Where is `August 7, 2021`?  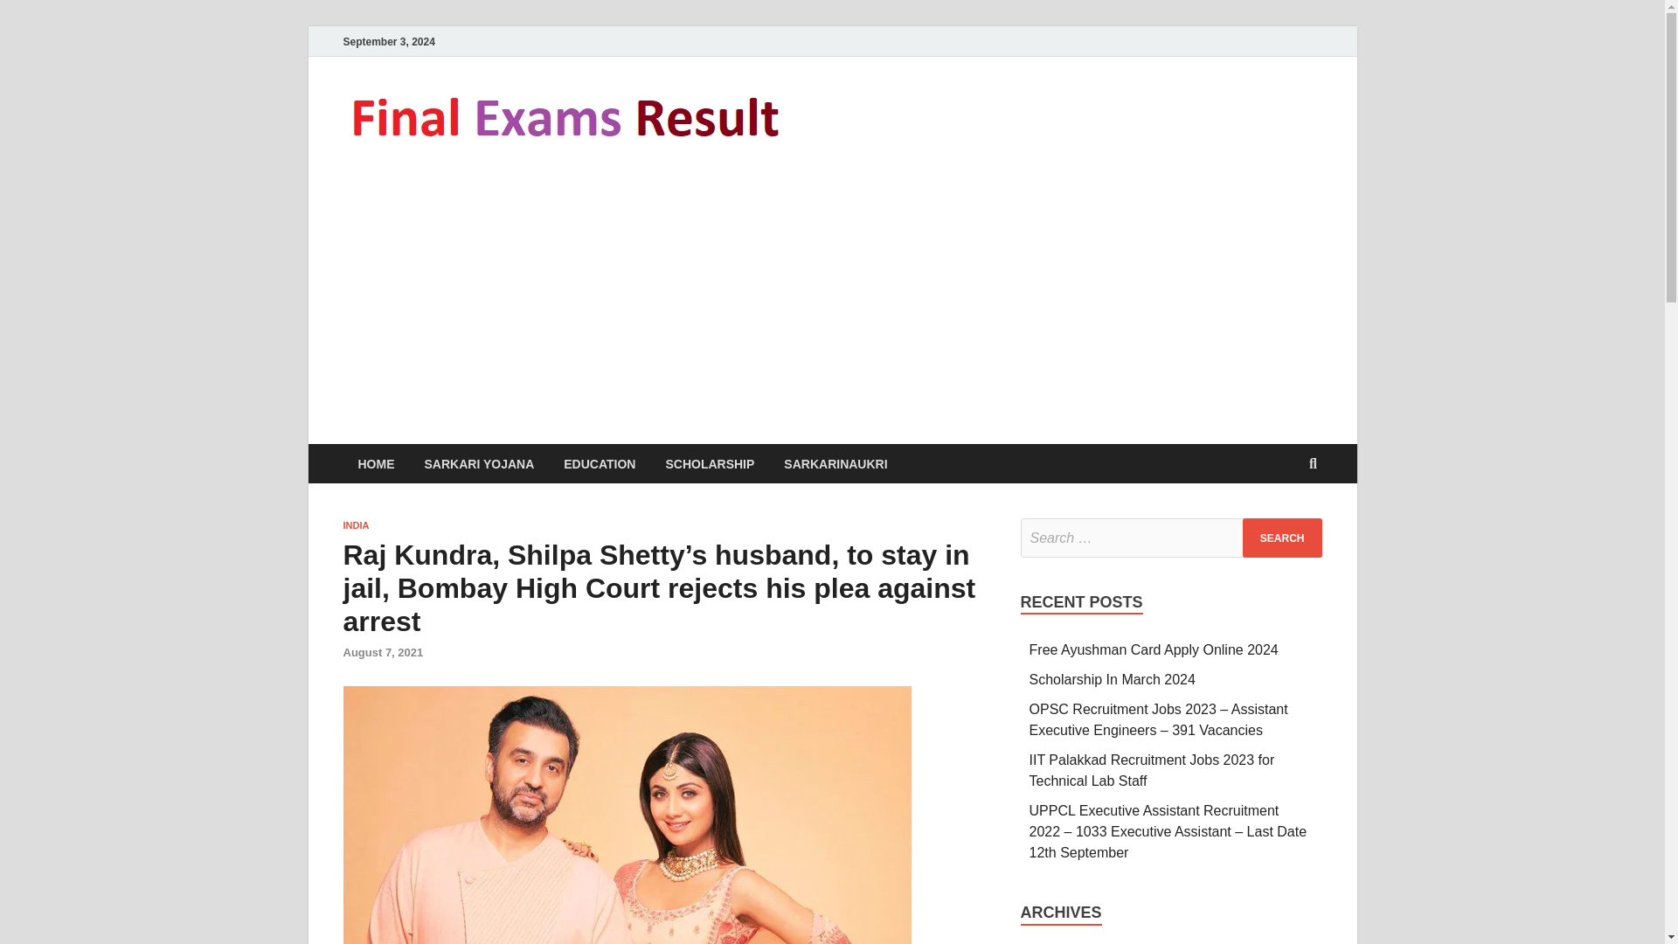 August 7, 2021 is located at coordinates (382, 652).